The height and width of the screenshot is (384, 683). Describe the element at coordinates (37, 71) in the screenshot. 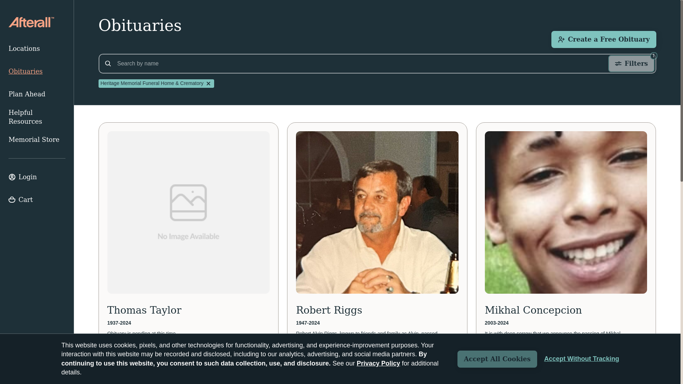

I see `Obituaries` at that location.